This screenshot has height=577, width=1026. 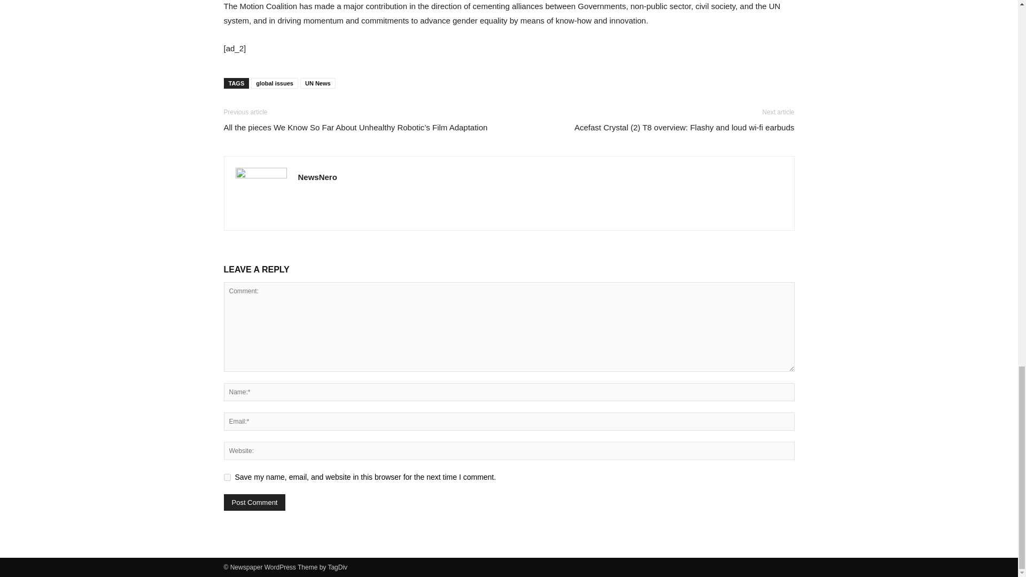 What do you see at coordinates (227, 477) in the screenshot?
I see `yes` at bounding box center [227, 477].